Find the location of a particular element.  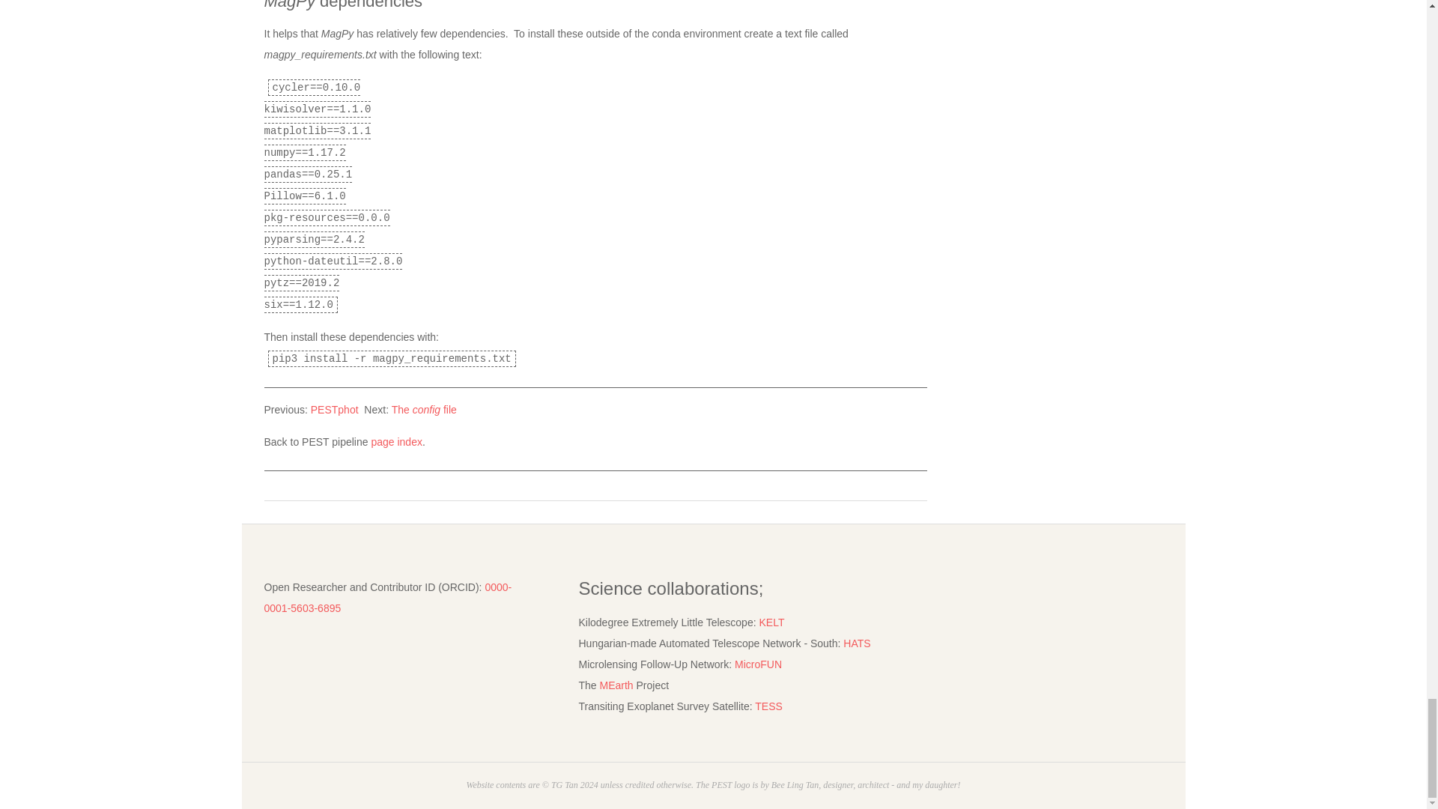

MicroFUN is located at coordinates (758, 664).